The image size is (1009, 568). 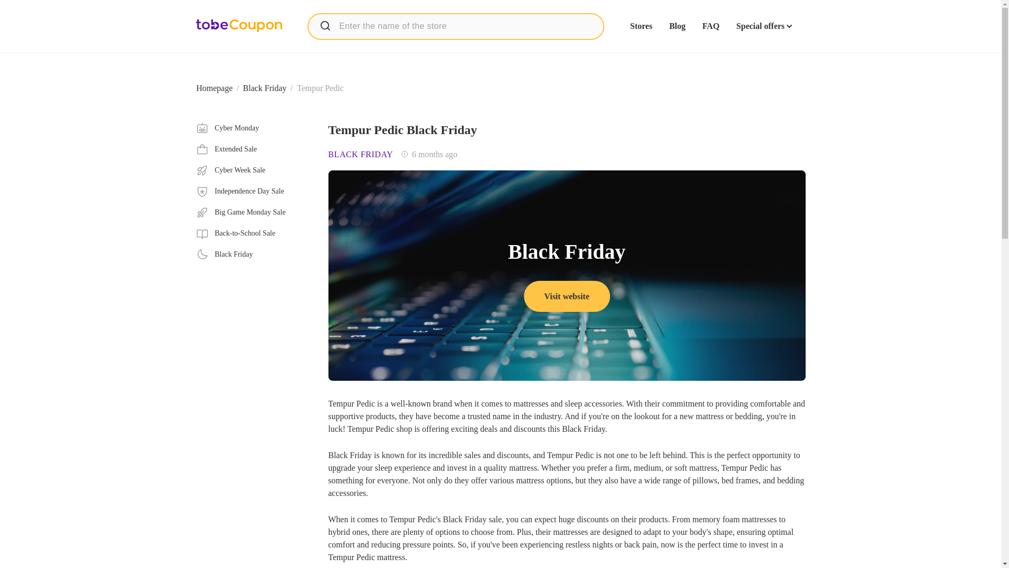 What do you see at coordinates (711, 26) in the screenshot?
I see `FAQ` at bounding box center [711, 26].